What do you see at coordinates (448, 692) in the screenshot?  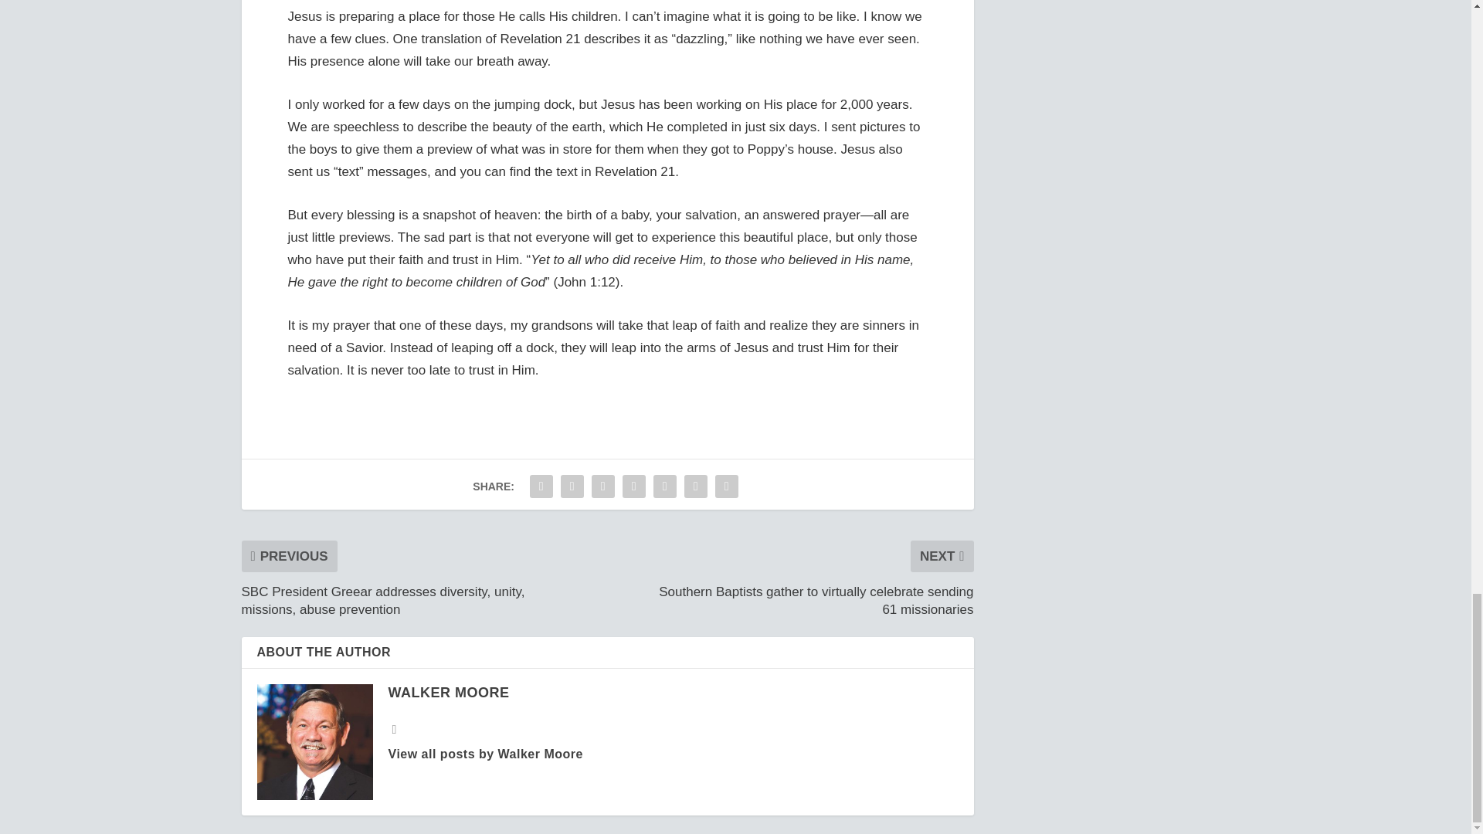 I see `View all posts by Walker Moore` at bounding box center [448, 692].